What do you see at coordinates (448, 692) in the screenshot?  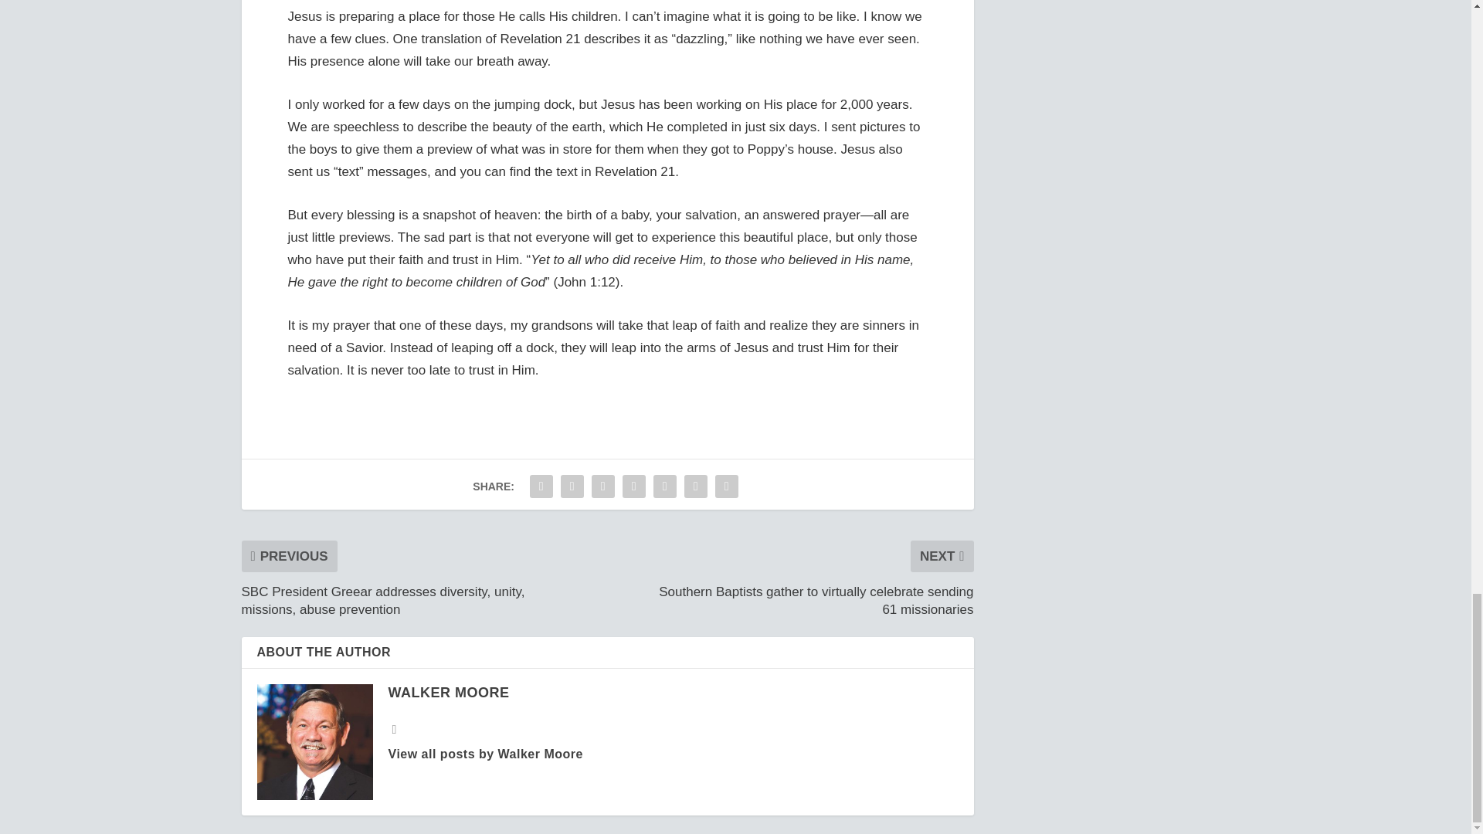 I see `View all posts by Walker Moore` at bounding box center [448, 692].